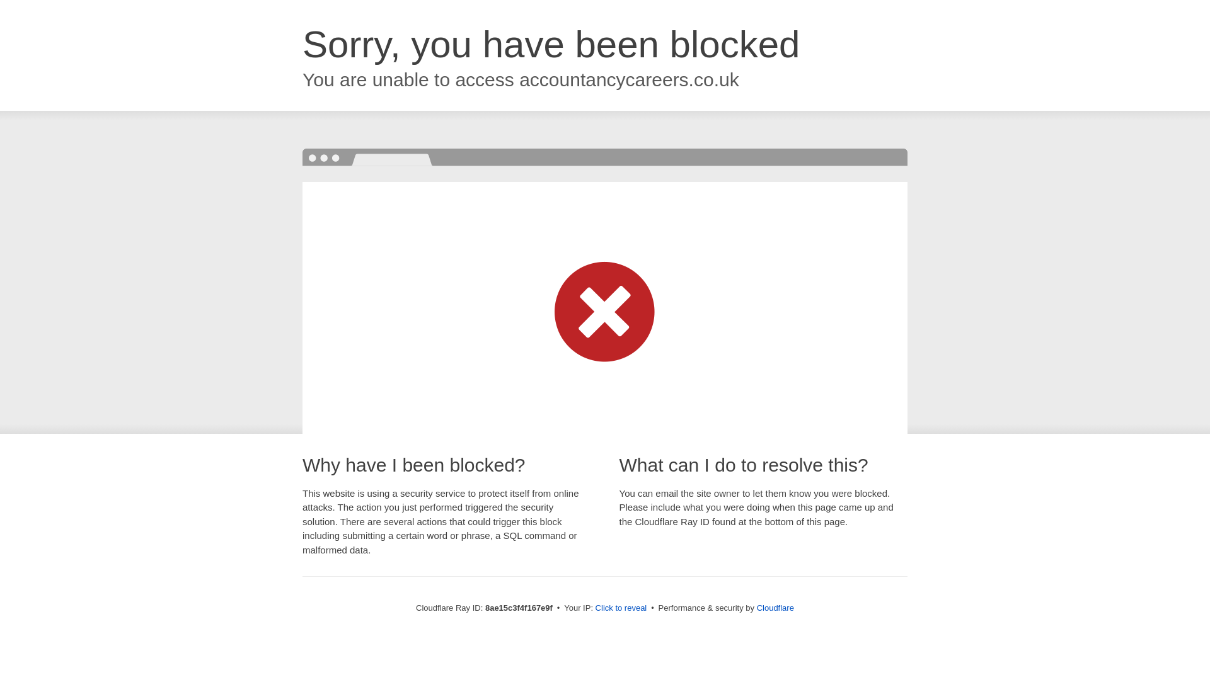 The width and height of the screenshot is (1210, 680). Describe the element at coordinates (775, 608) in the screenshot. I see `Cloudflare` at that location.